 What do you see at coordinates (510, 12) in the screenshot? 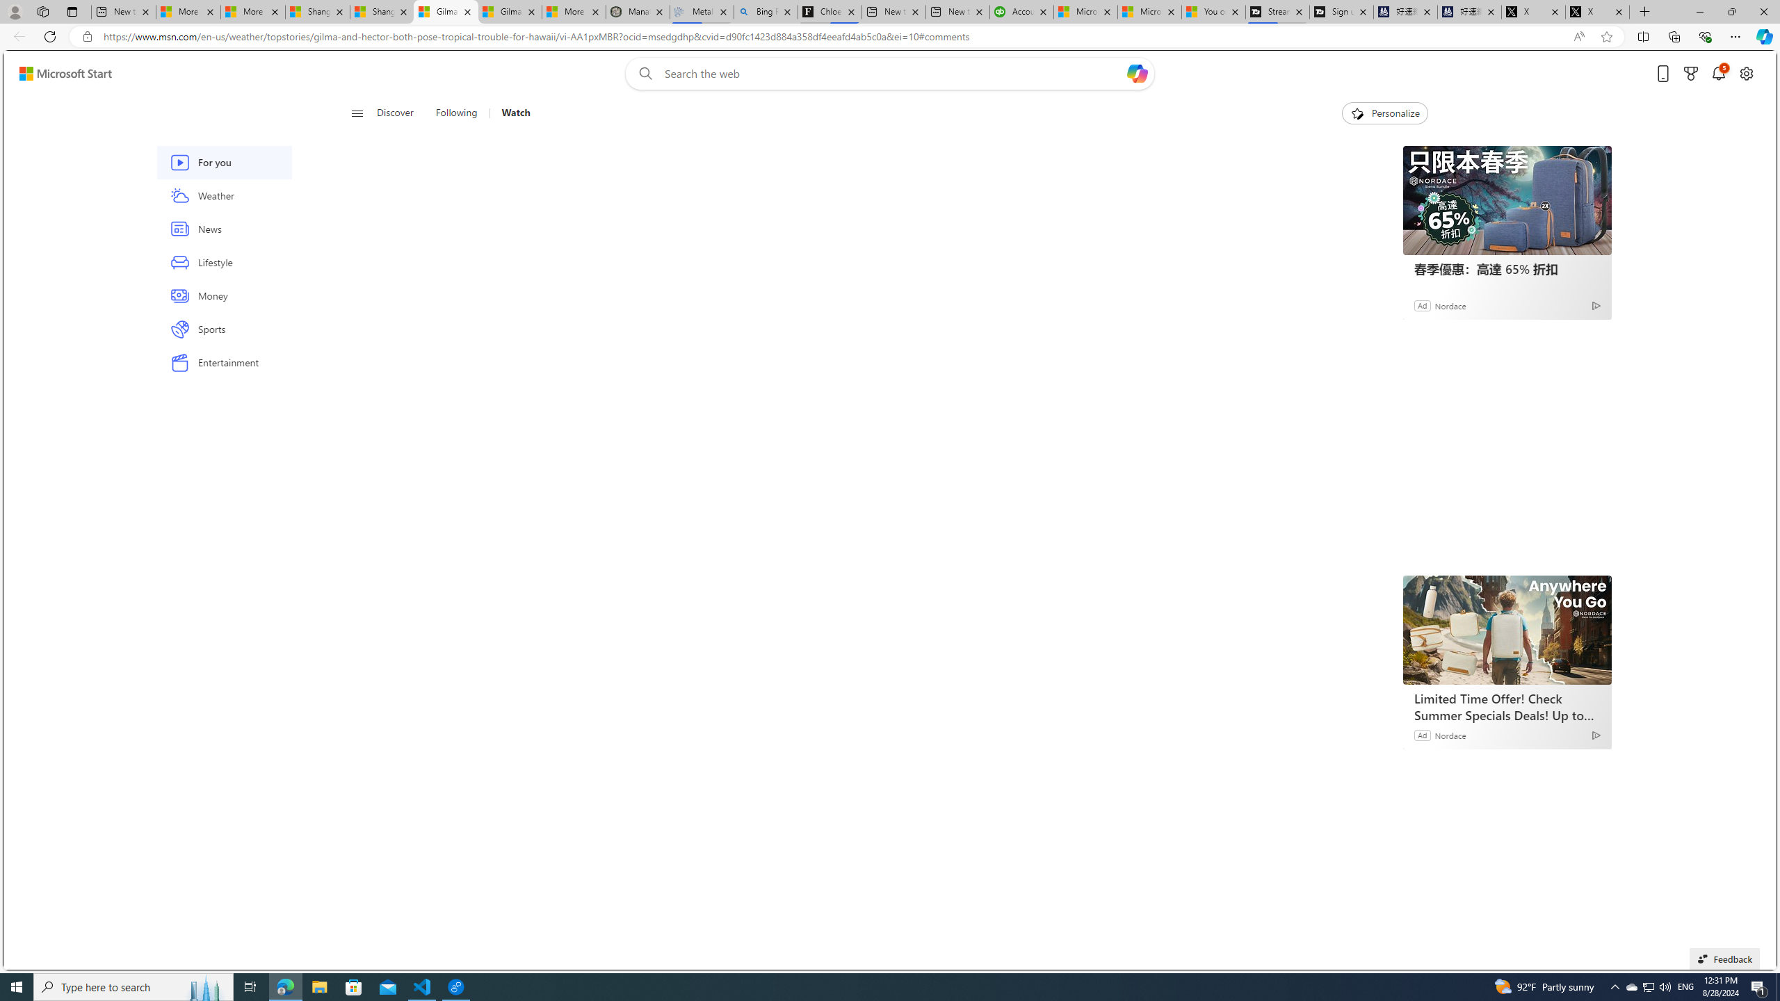
I see `Gilma and Hector both pose tropical trouble for Hawaii` at bounding box center [510, 12].